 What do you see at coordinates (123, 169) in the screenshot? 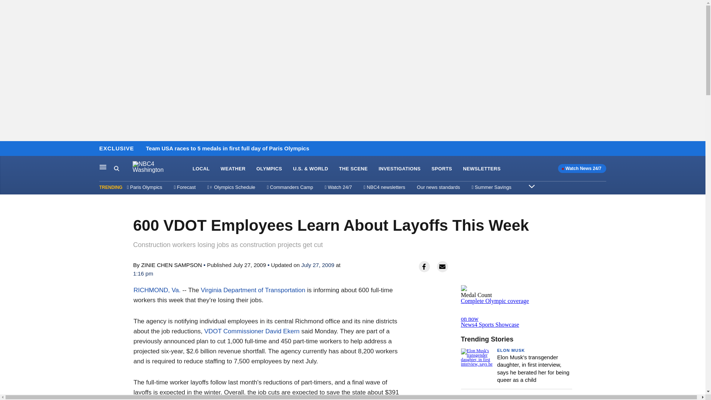
I see `Complete Olympic coverage` at bounding box center [123, 169].